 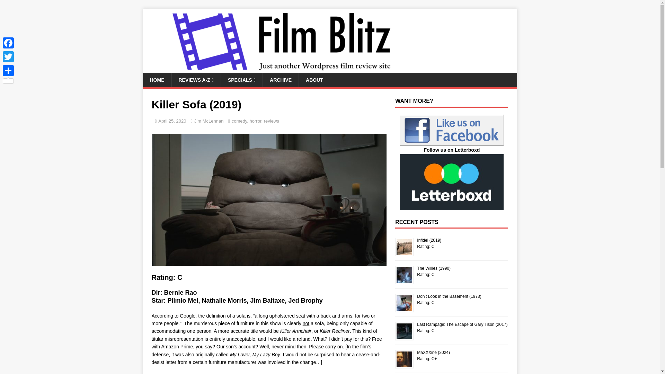 What do you see at coordinates (172, 121) in the screenshot?
I see `April 25, 2020` at bounding box center [172, 121].